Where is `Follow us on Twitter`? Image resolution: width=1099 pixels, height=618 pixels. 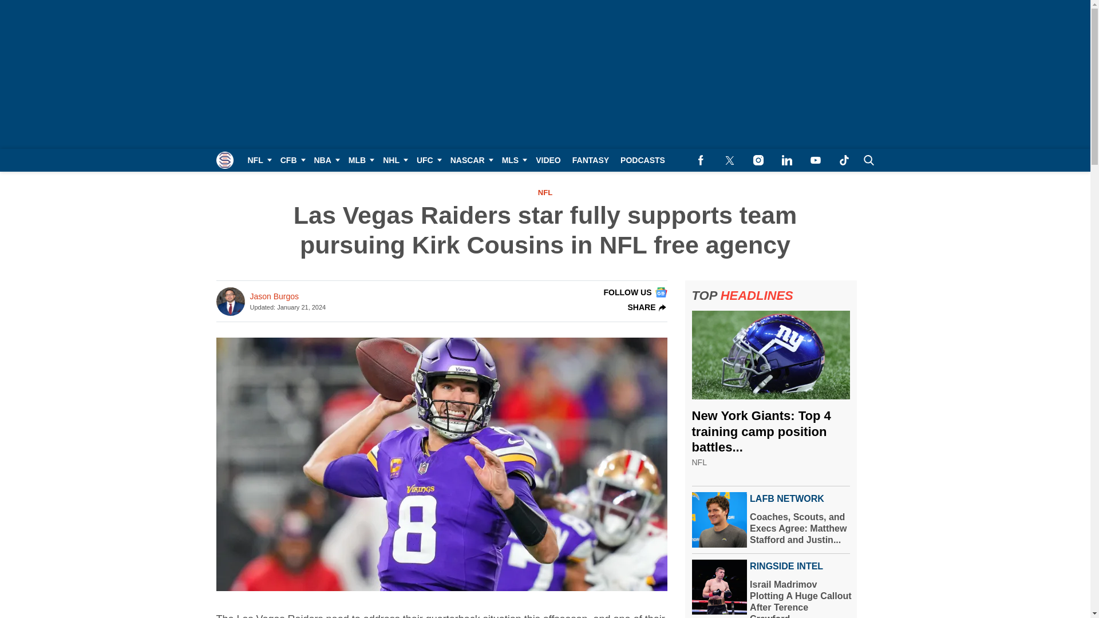
Follow us on Twitter is located at coordinates (729, 160).